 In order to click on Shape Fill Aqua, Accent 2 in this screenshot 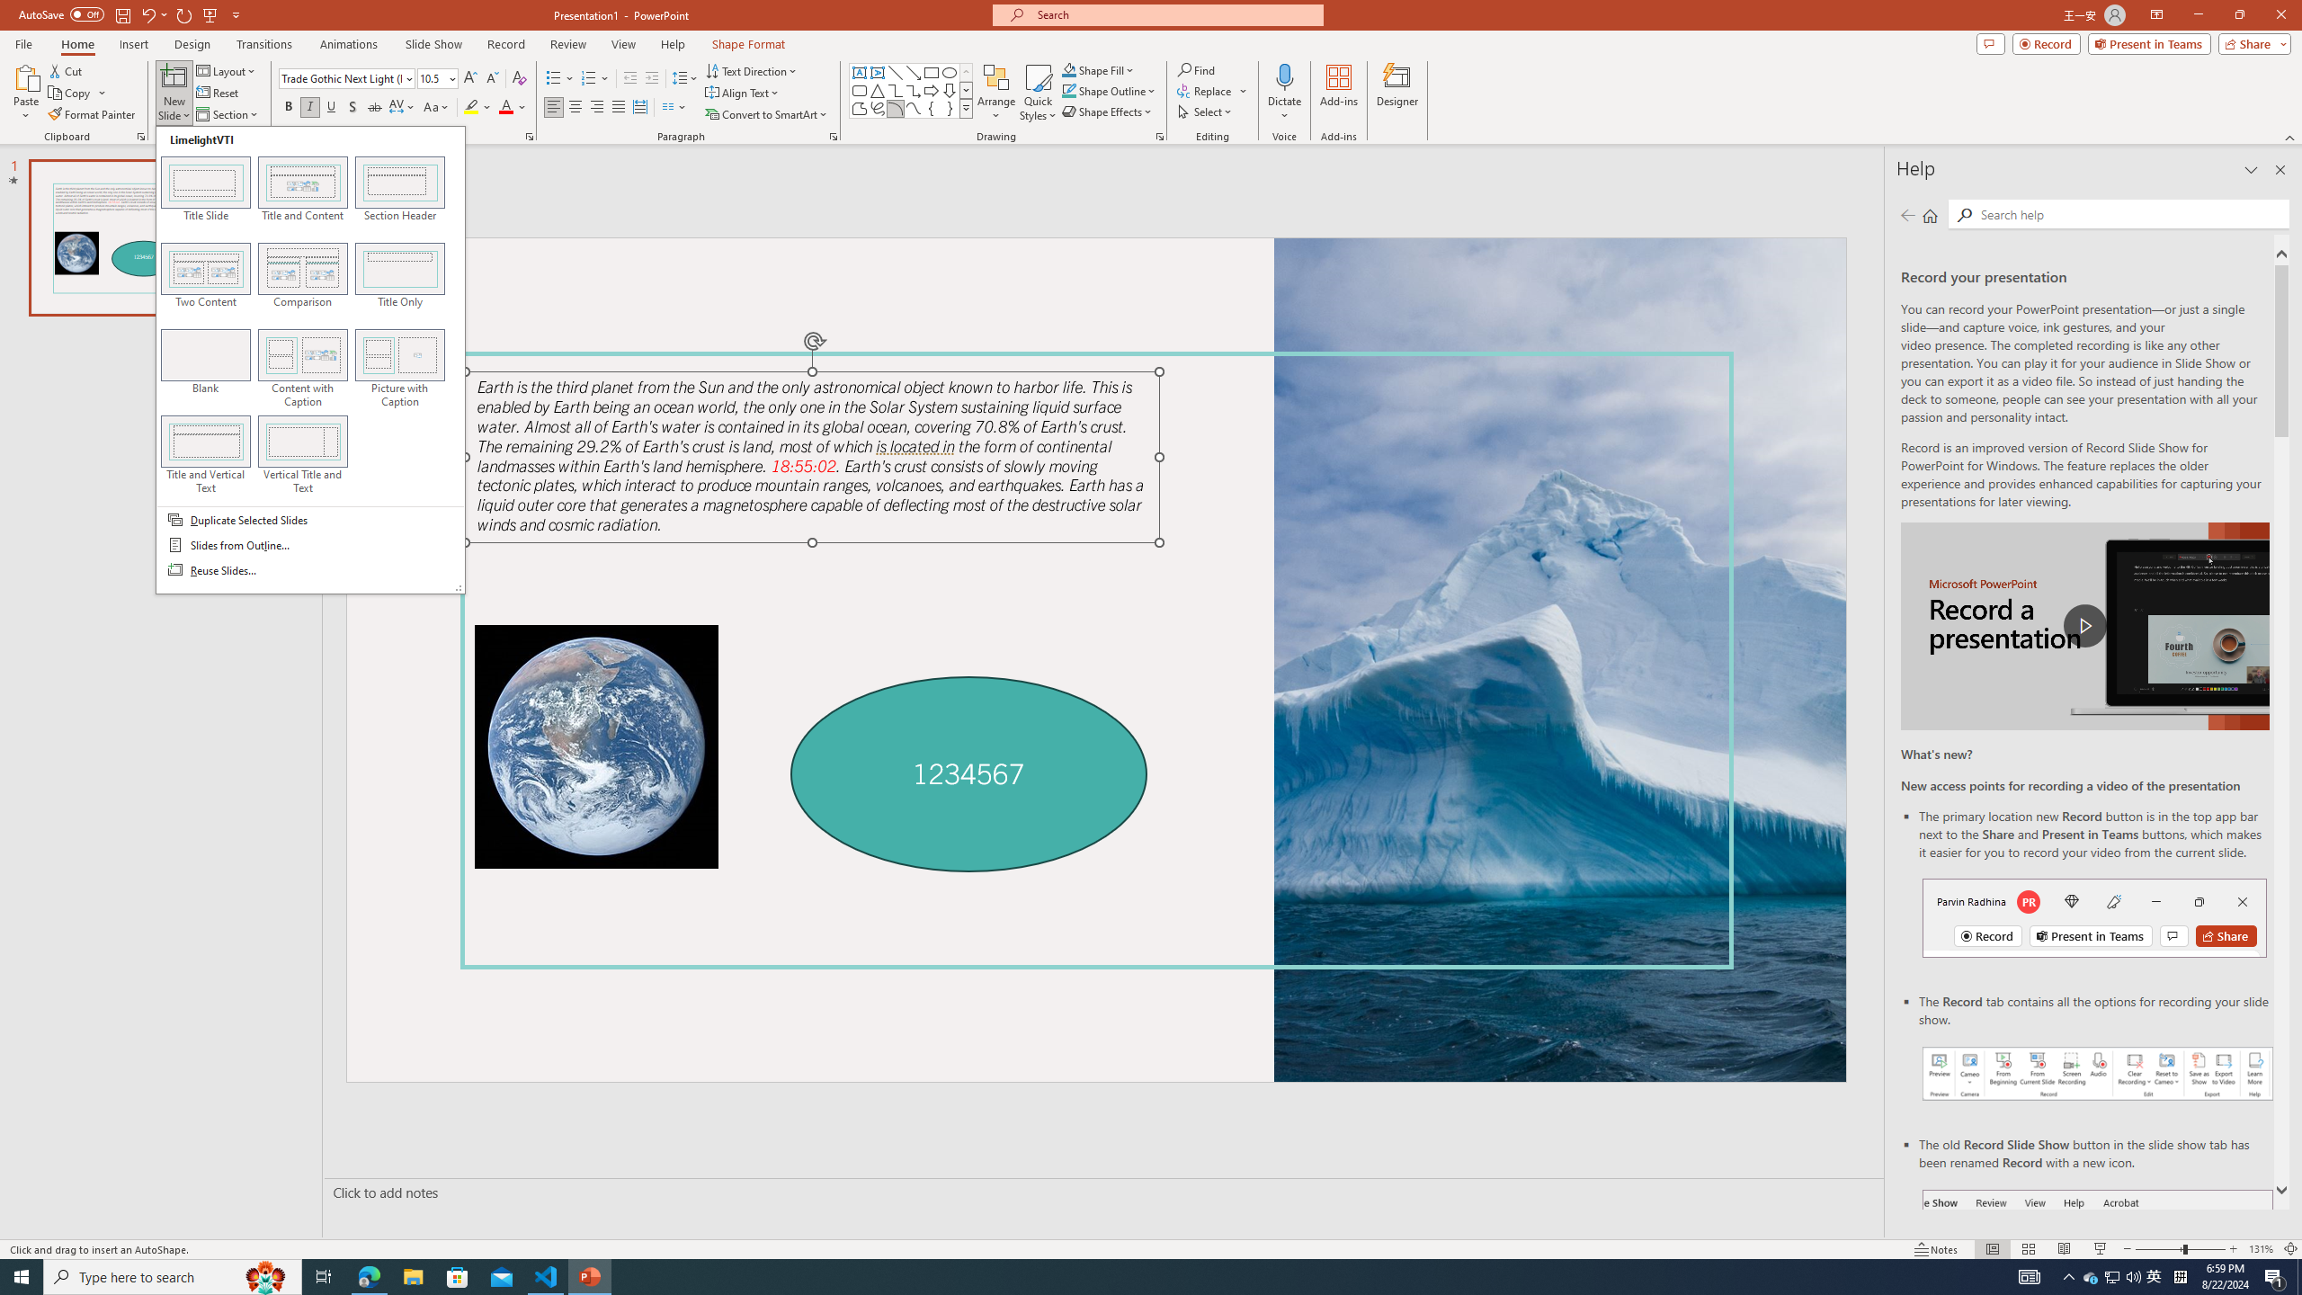, I will do `click(2092, 1277)`.